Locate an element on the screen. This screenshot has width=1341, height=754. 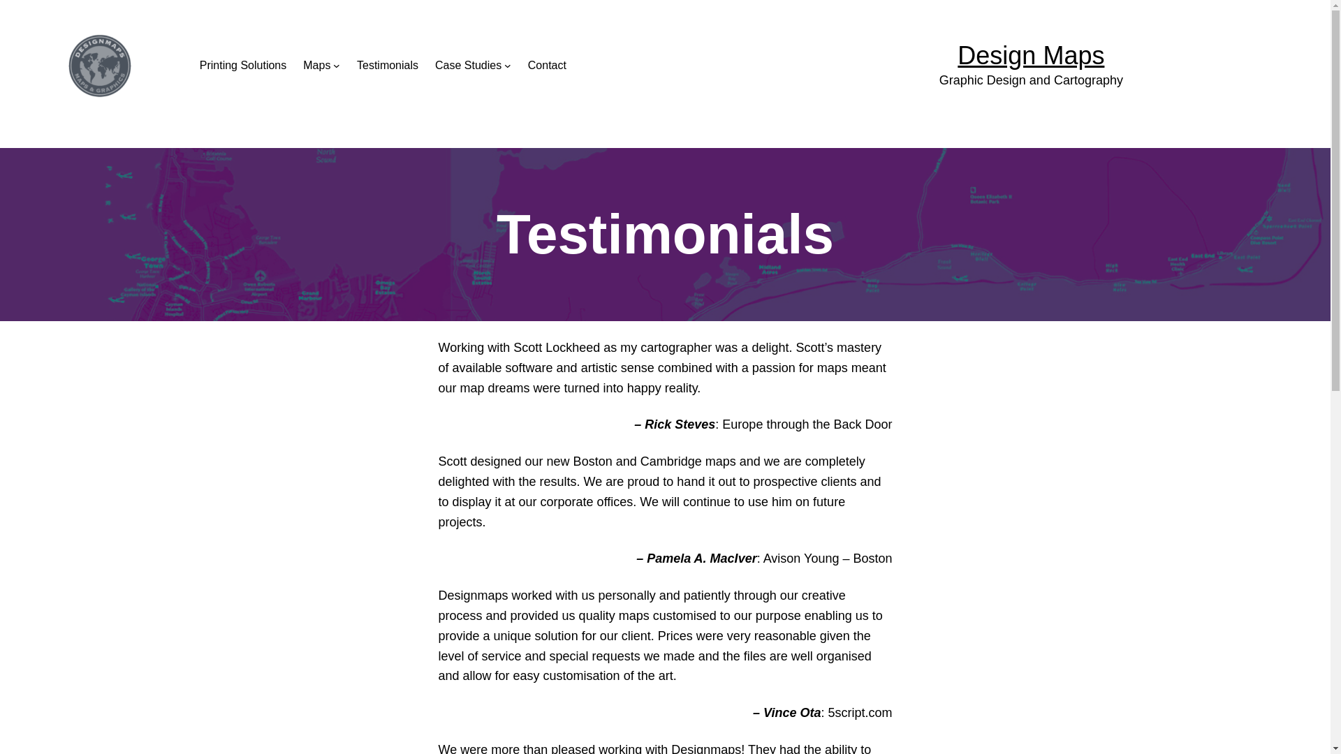
Case Studies is located at coordinates (468, 66).